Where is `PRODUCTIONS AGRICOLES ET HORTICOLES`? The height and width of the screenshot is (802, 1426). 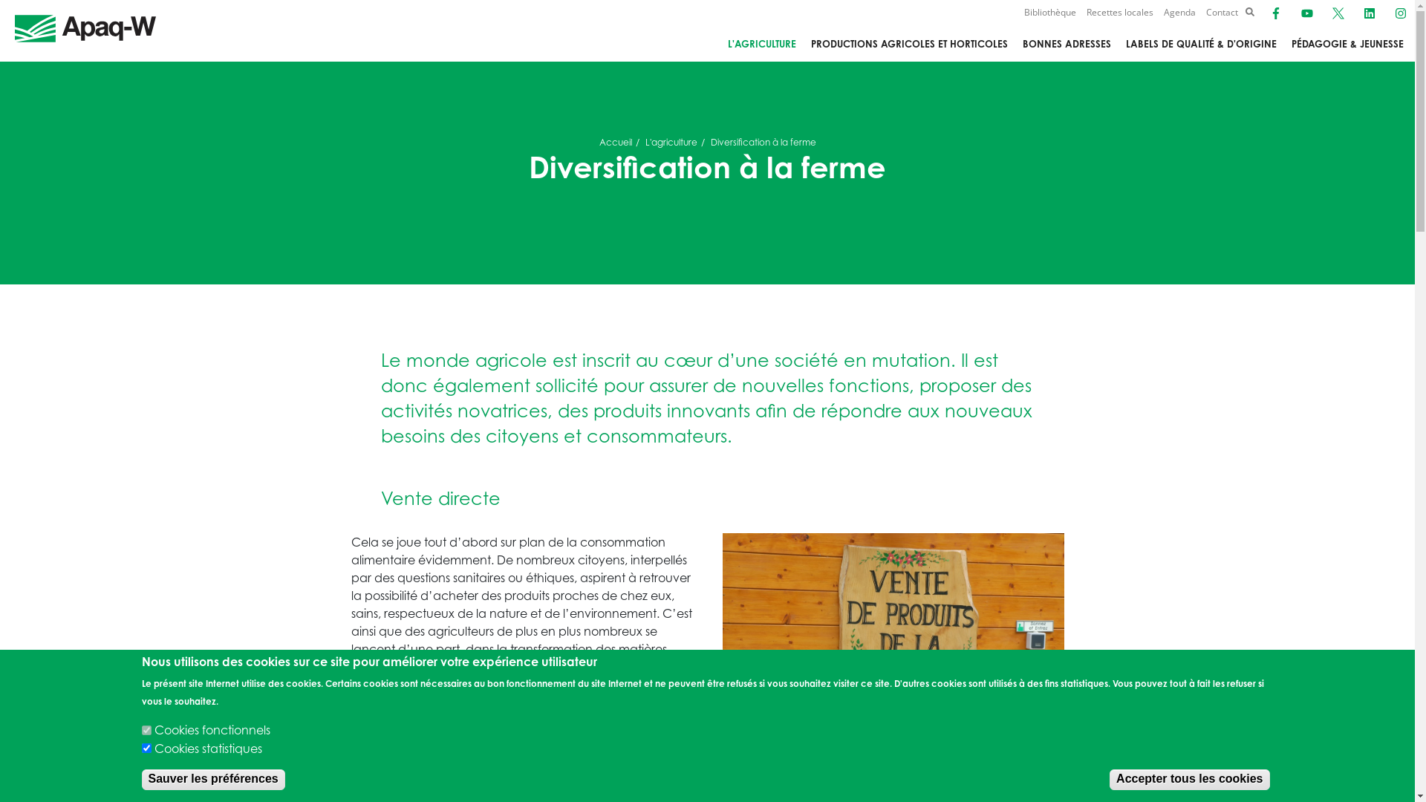 PRODUCTIONS AGRICOLES ET HORTICOLES is located at coordinates (909, 45).